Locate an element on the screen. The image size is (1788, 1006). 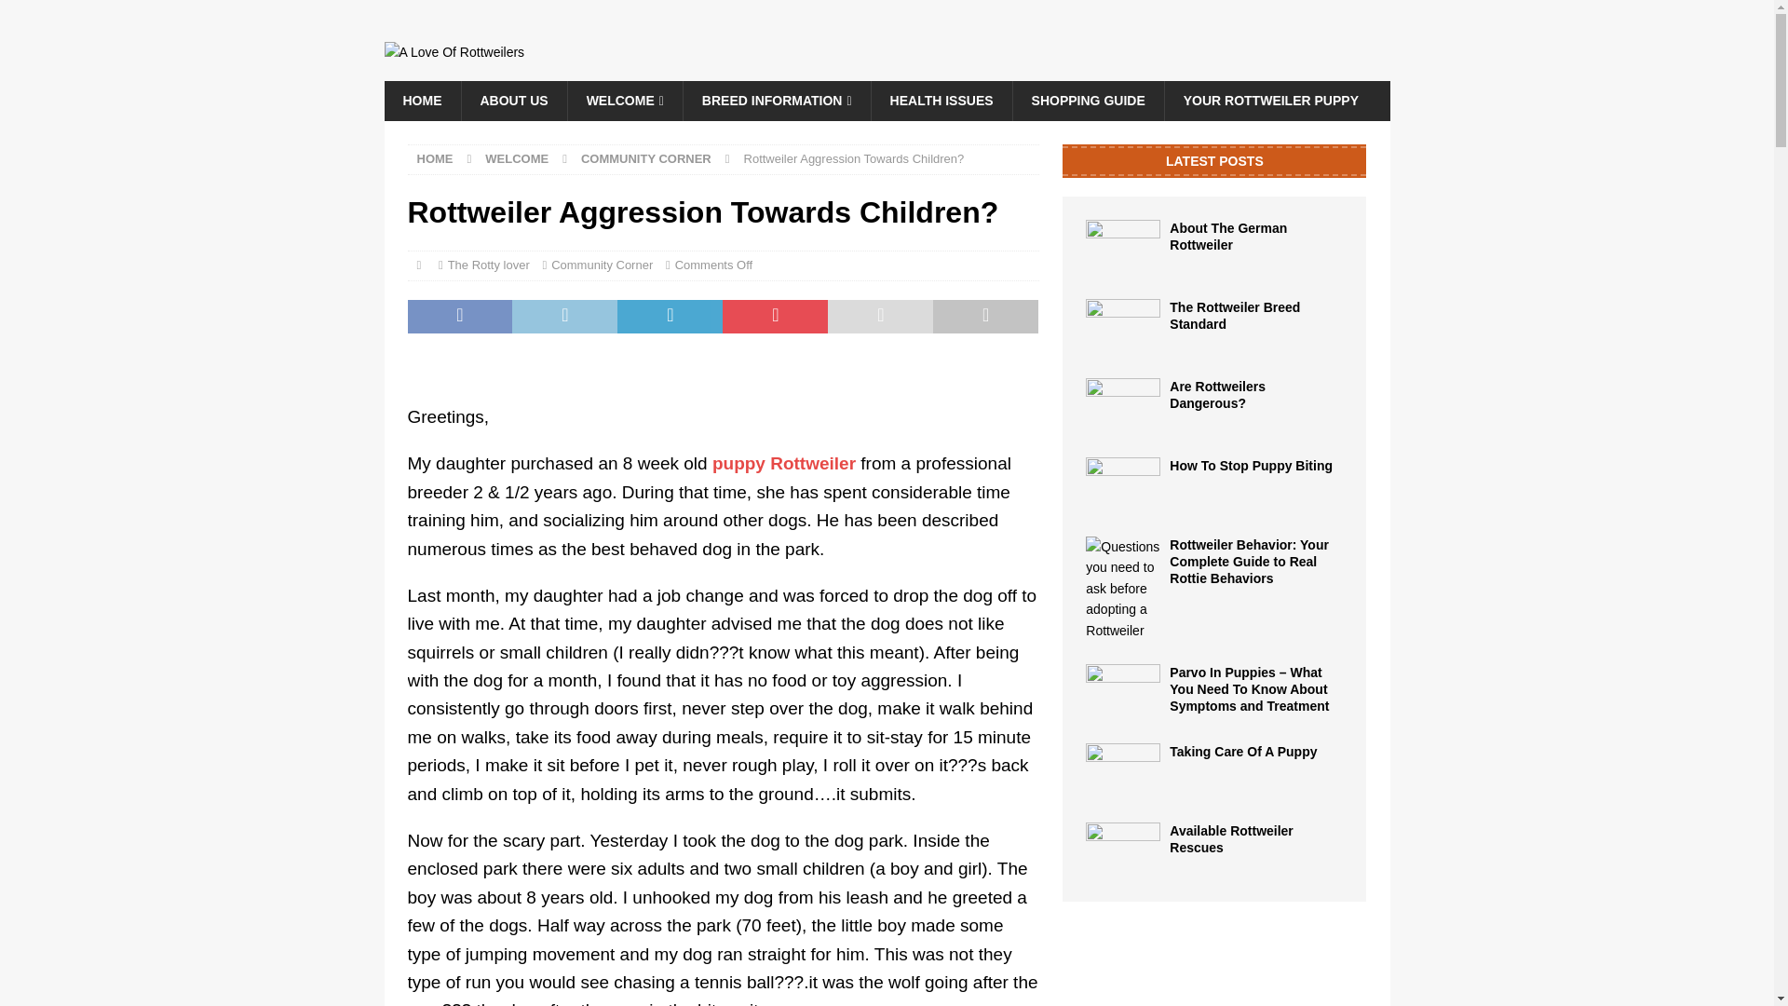
BREED INFORMATION is located at coordinates (777, 101).